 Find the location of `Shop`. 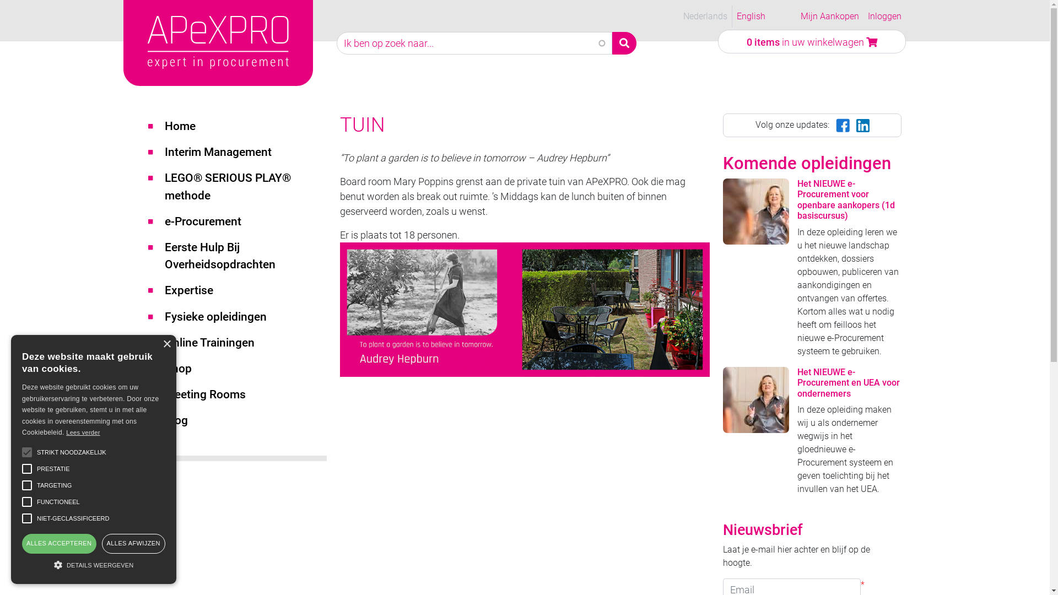

Shop is located at coordinates (244, 369).